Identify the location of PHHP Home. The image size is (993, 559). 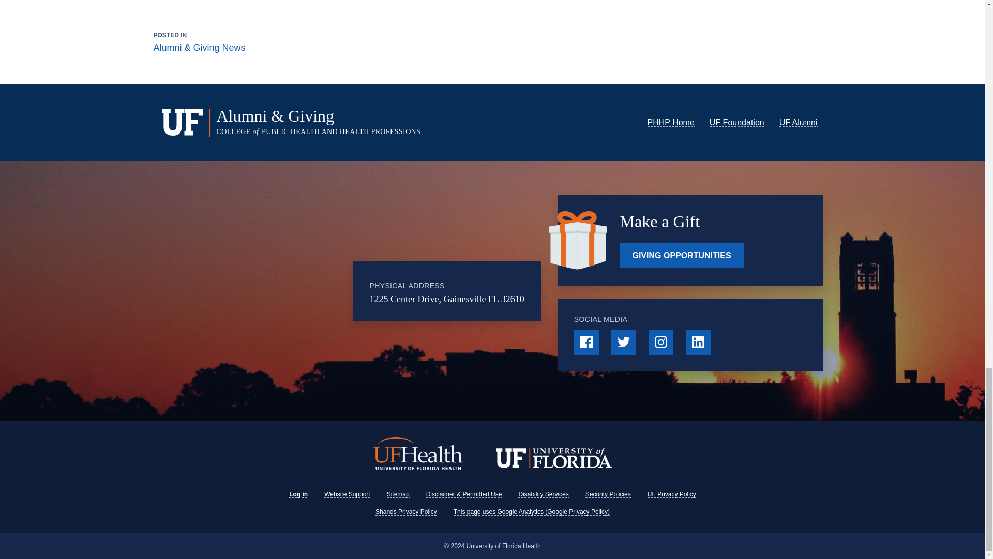
(670, 122).